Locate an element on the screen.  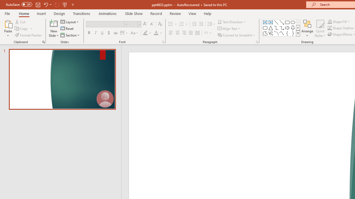
Section is located at coordinates (70, 35).